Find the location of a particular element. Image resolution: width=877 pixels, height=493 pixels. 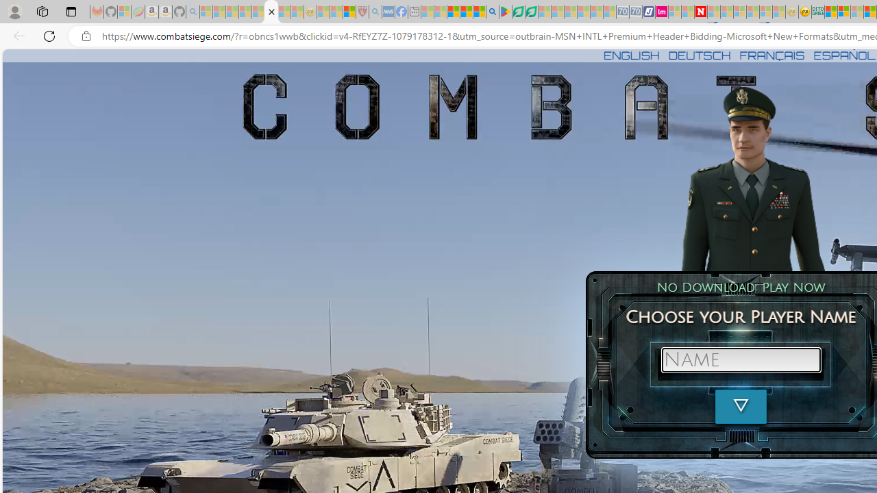

Cheap Hotels - Save70.com - Sleeping is located at coordinates (636, 12).